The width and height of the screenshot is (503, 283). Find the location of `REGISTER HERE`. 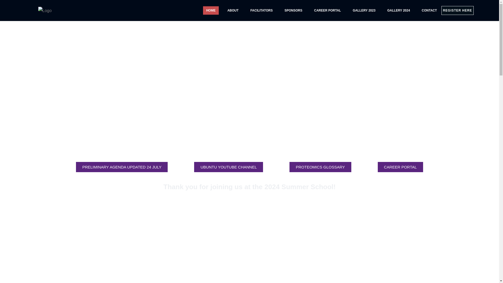

REGISTER HERE is located at coordinates (457, 10).